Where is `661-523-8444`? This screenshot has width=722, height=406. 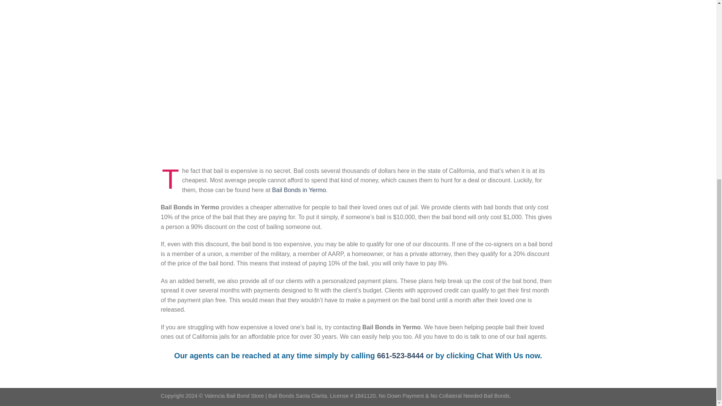 661-523-8444 is located at coordinates (400, 356).